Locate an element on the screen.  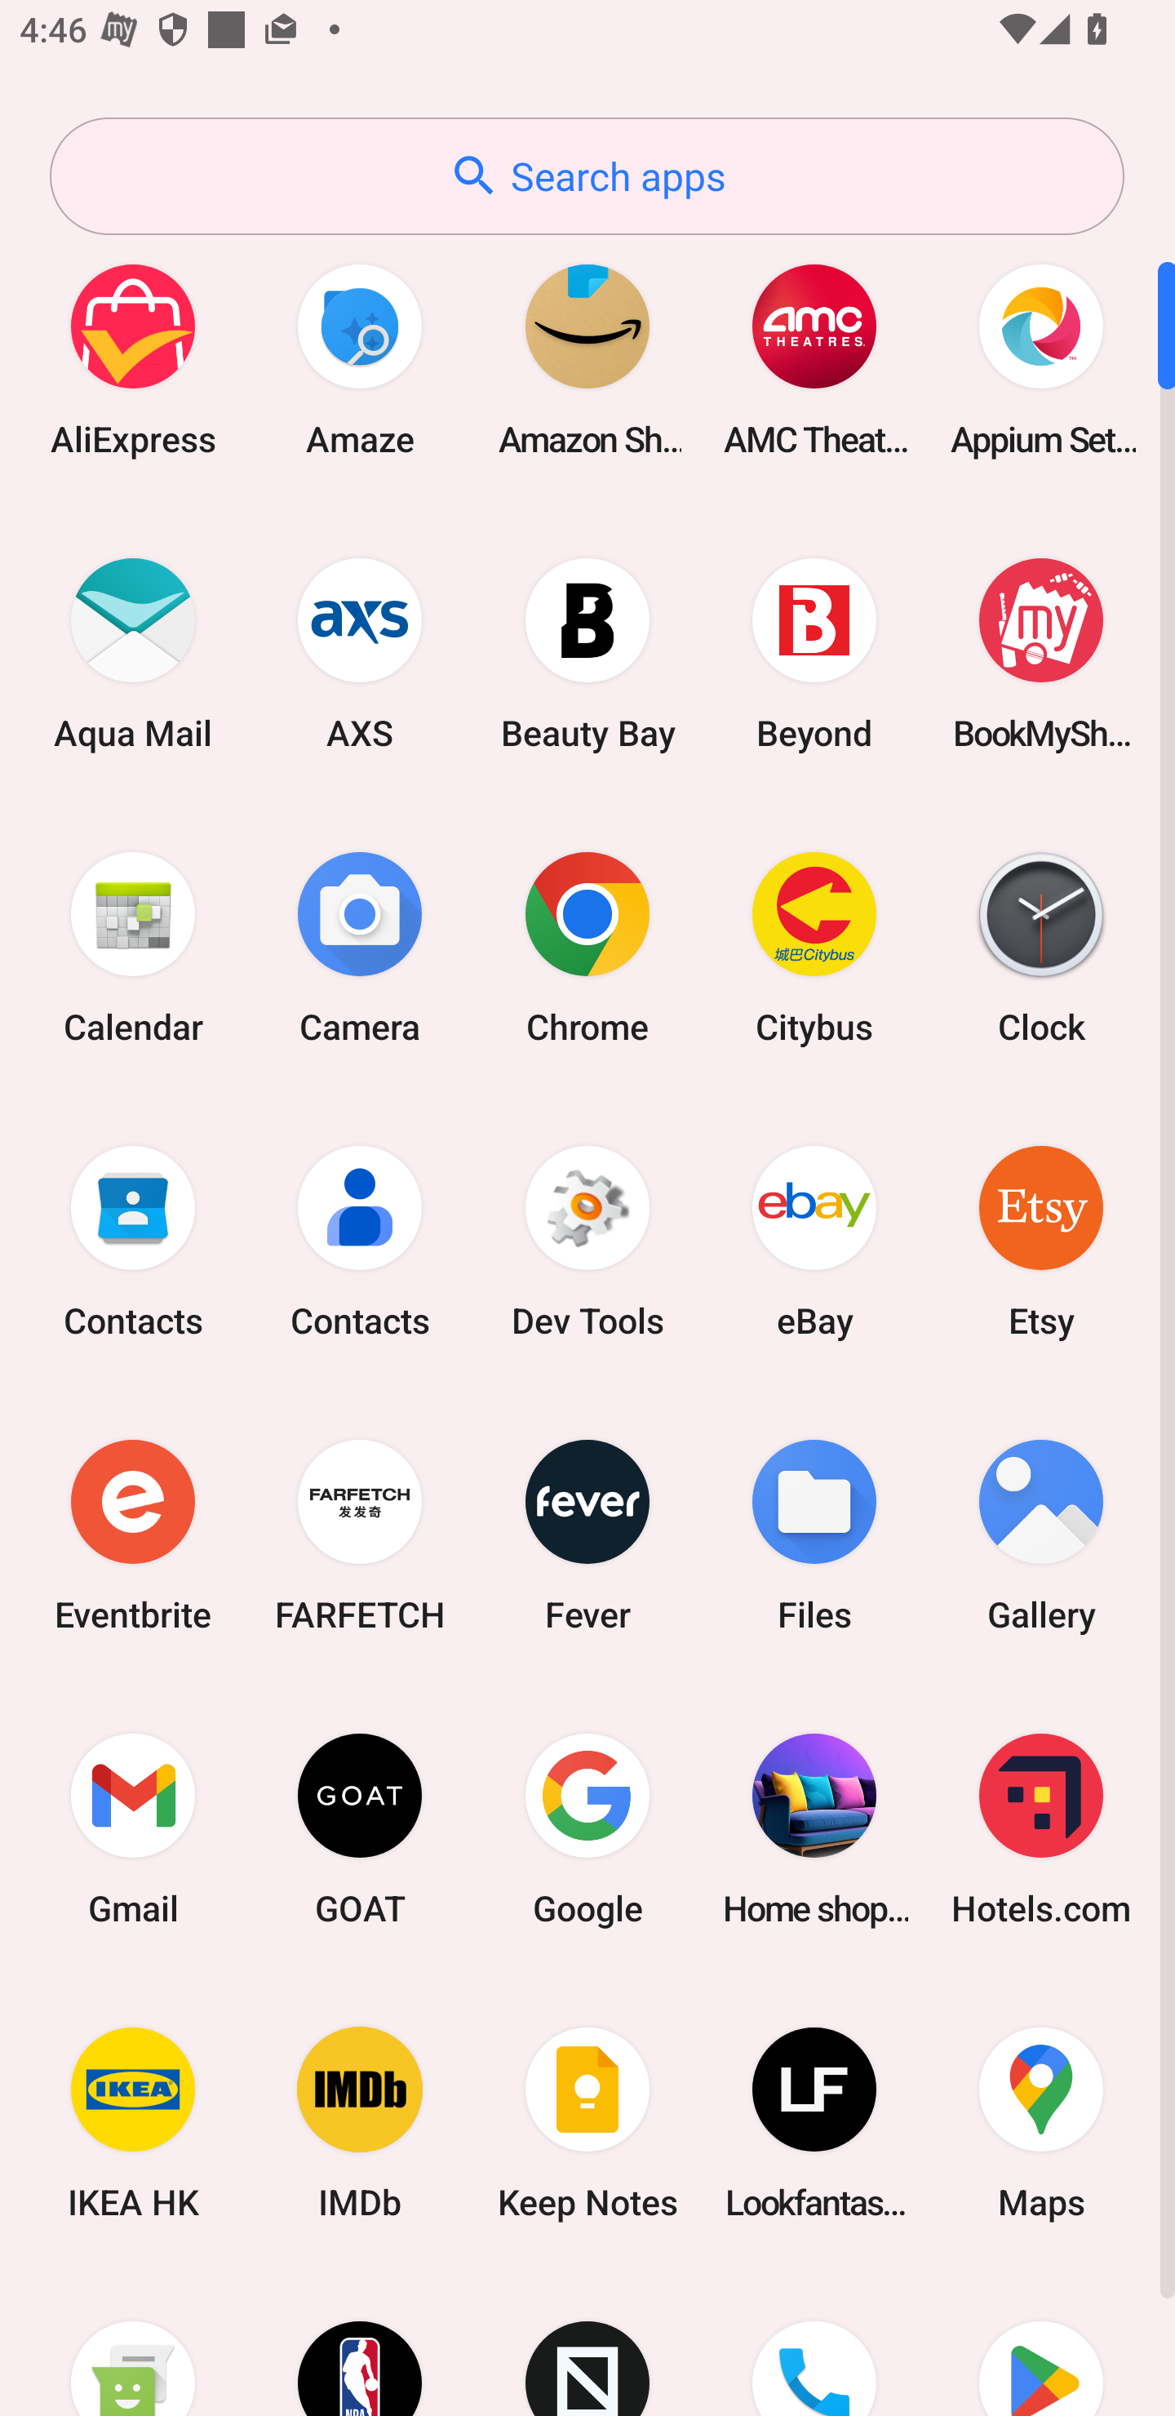
Chrome is located at coordinates (587, 947).